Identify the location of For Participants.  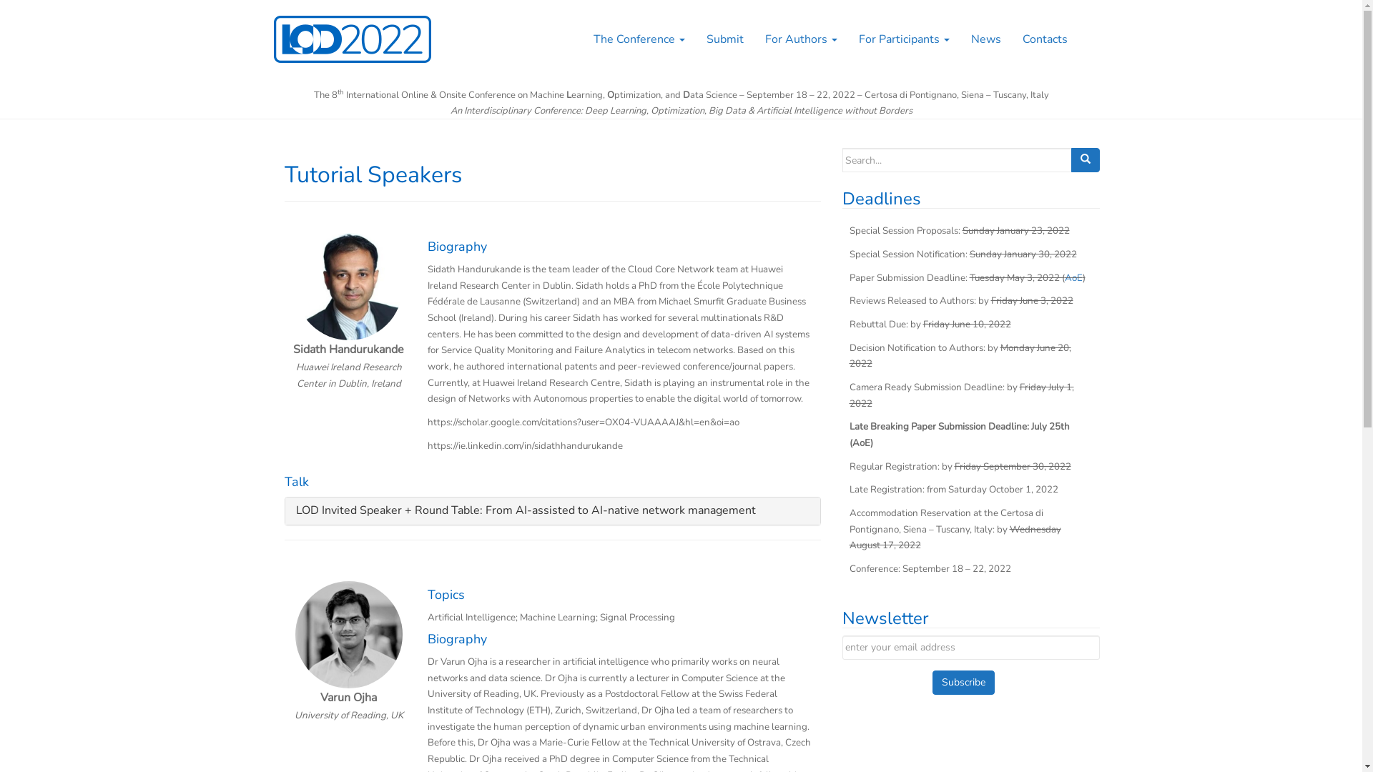
(904, 39).